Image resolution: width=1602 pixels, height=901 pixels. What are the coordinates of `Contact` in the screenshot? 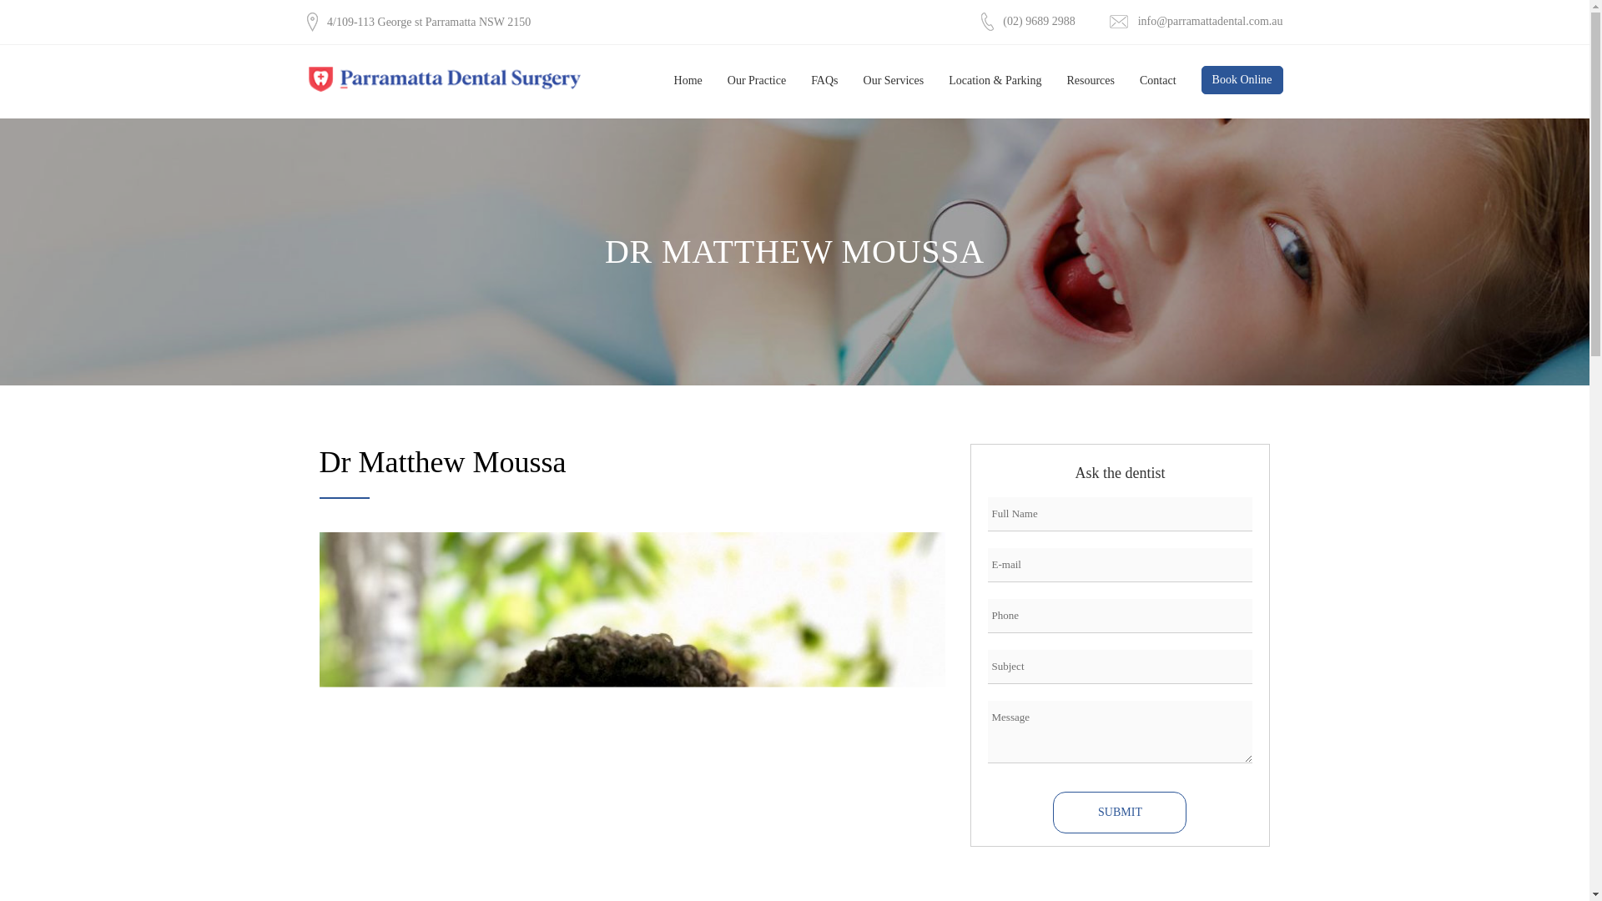 It's located at (1151, 81).